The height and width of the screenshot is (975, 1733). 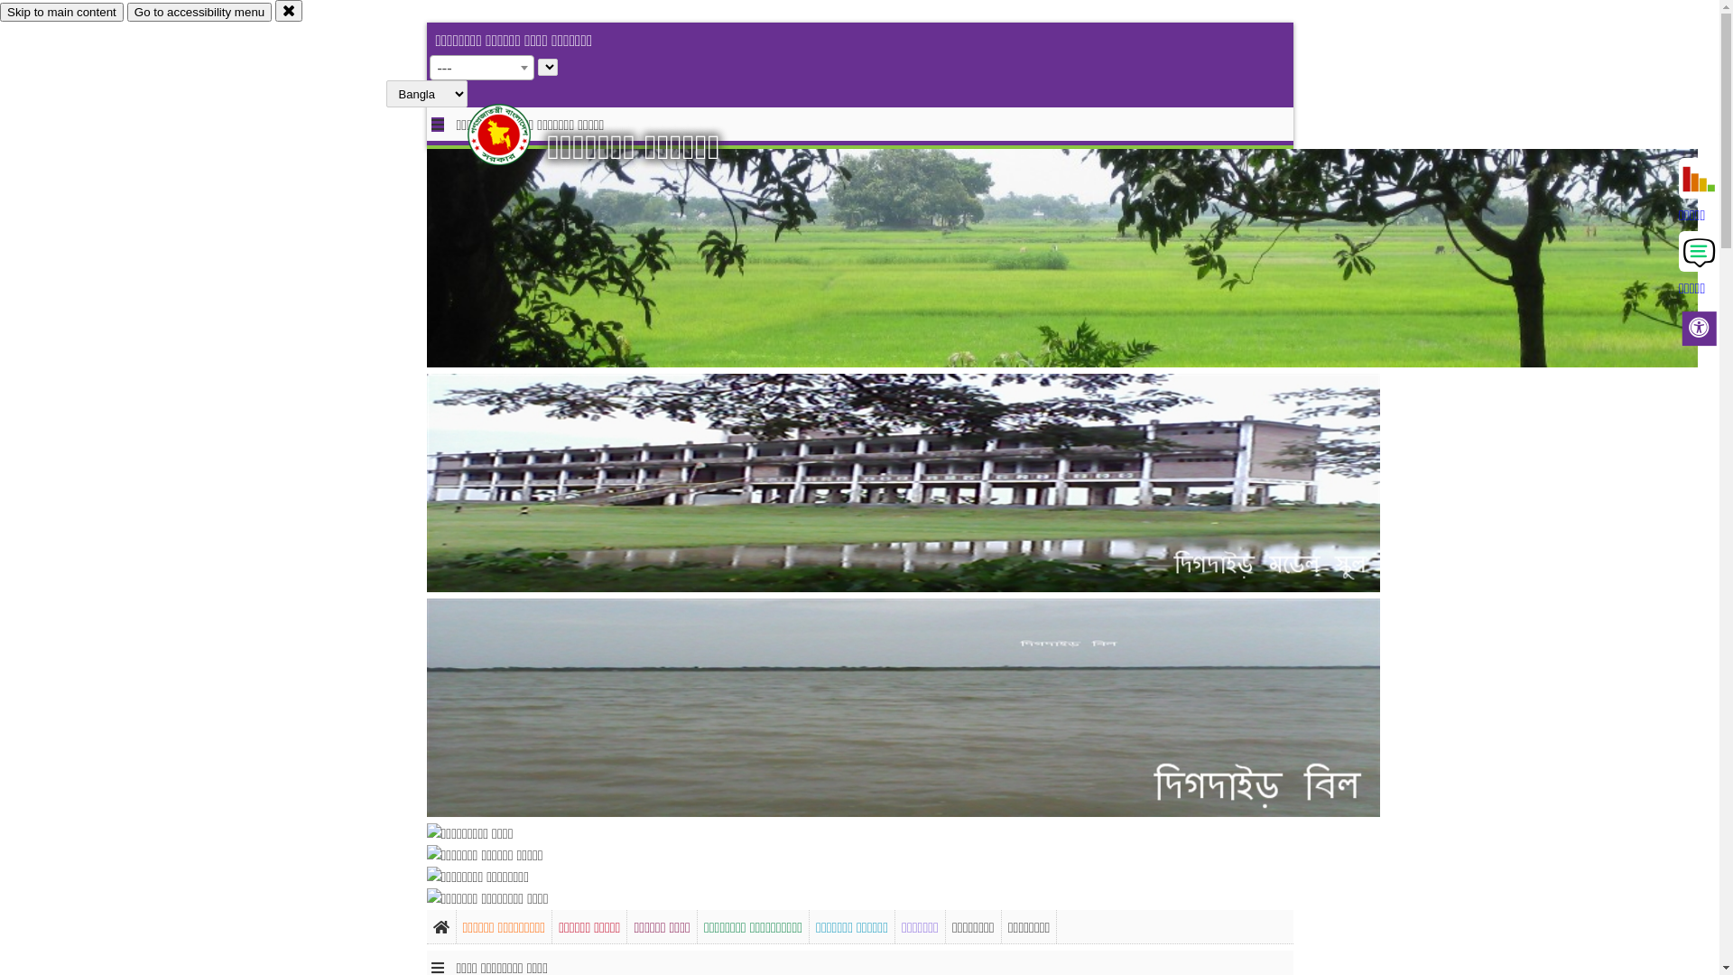 I want to click on 
                
            , so click(x=514, y=135).